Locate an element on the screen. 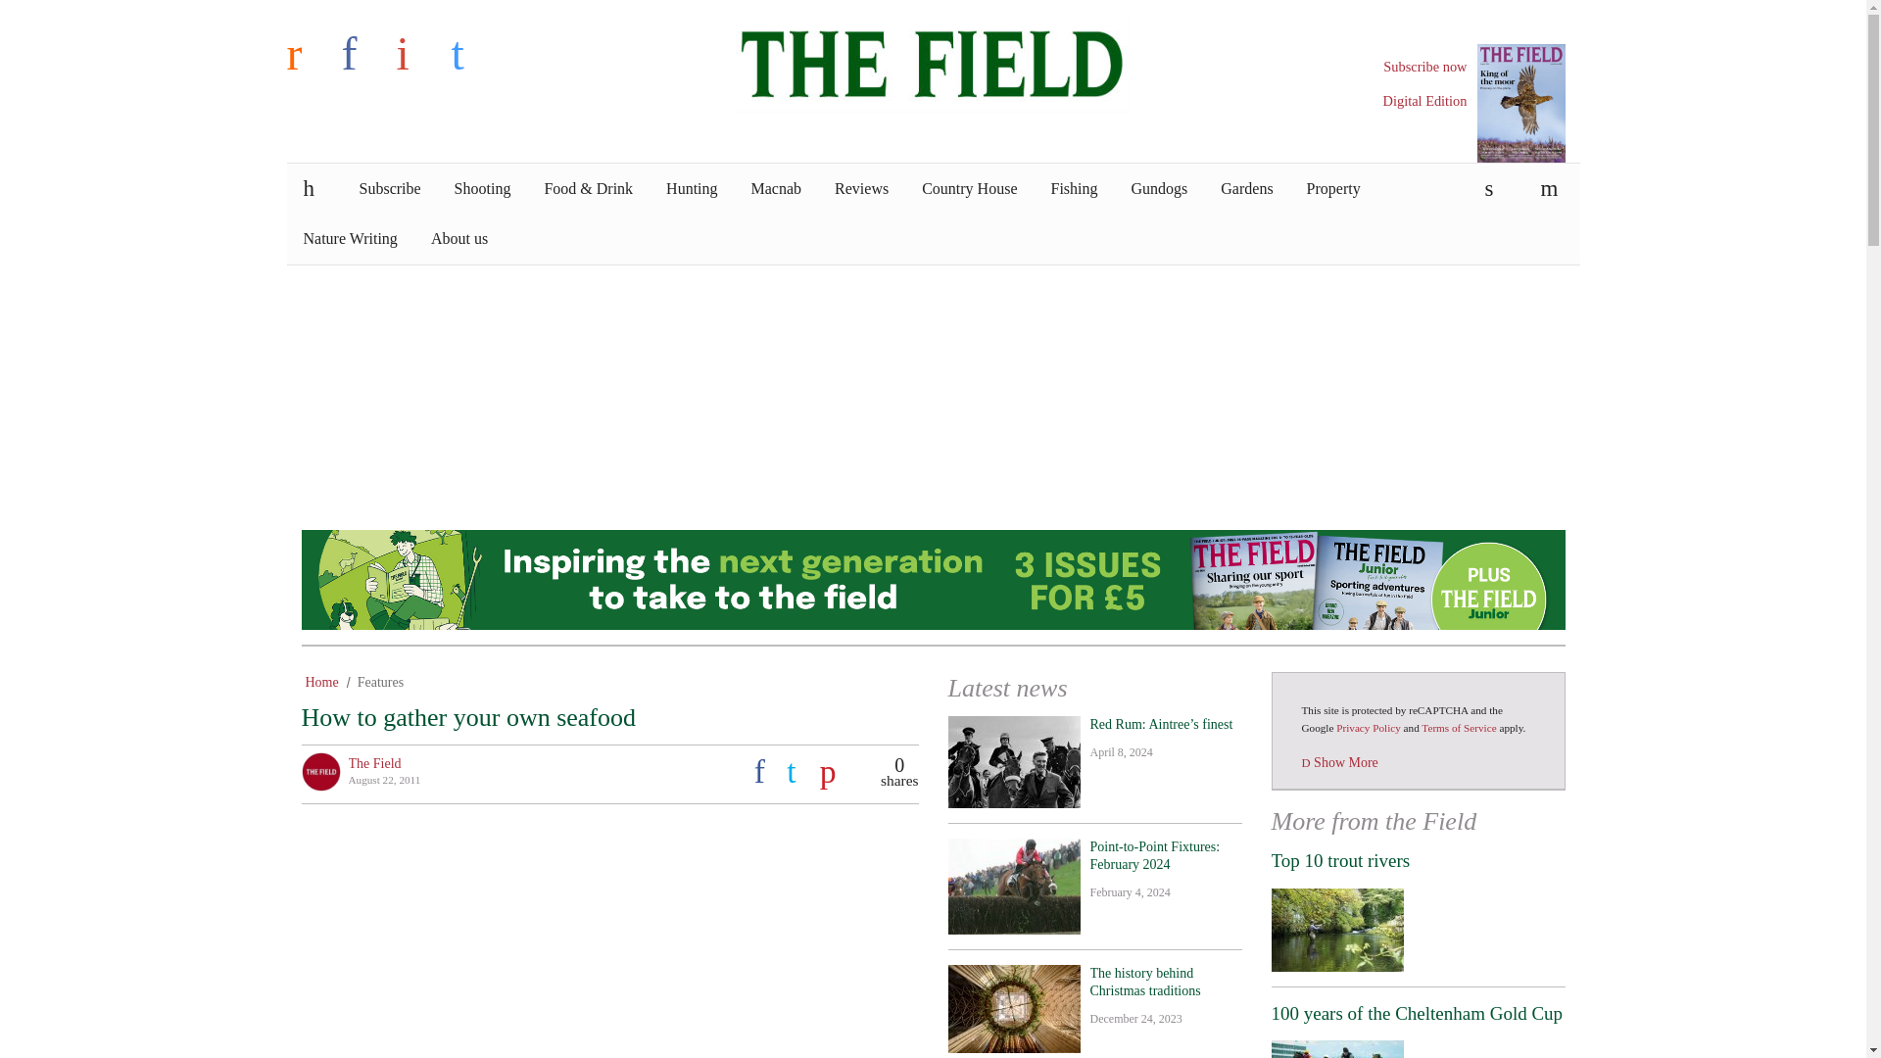 This screenshot has height=1058, width=1881. Digital Edition is located at coordinates (1424, 101).